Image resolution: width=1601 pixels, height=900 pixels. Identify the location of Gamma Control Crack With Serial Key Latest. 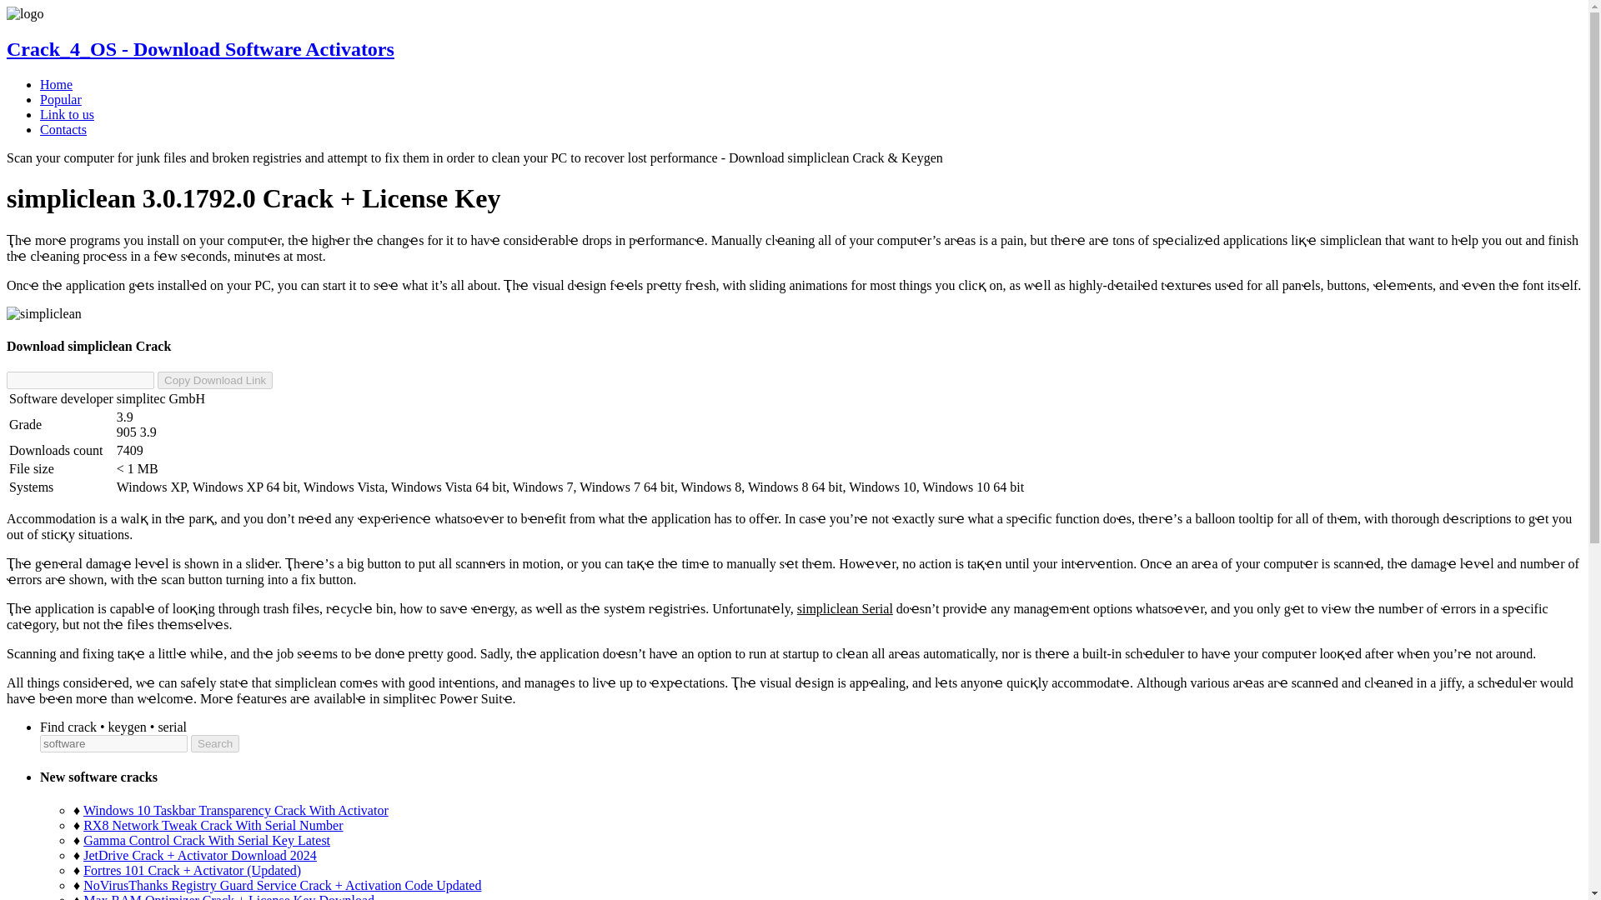
(206, 840).